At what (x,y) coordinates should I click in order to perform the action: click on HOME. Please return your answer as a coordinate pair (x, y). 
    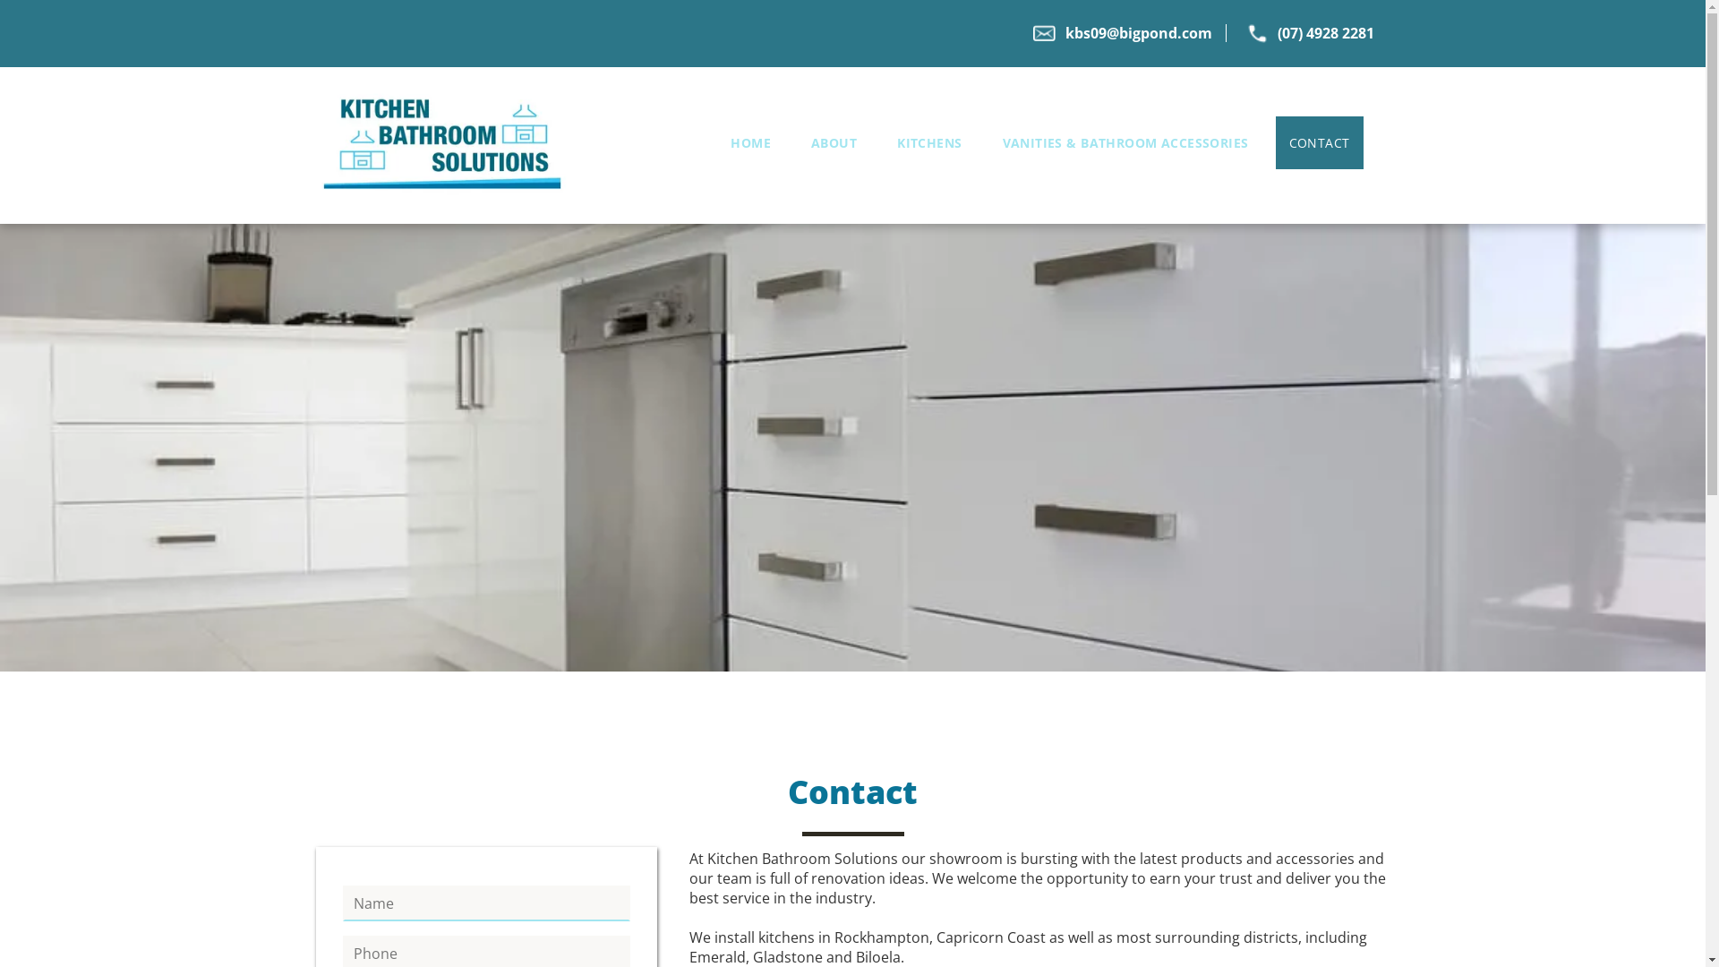
    Looking at the image, I should click on (750, 143).